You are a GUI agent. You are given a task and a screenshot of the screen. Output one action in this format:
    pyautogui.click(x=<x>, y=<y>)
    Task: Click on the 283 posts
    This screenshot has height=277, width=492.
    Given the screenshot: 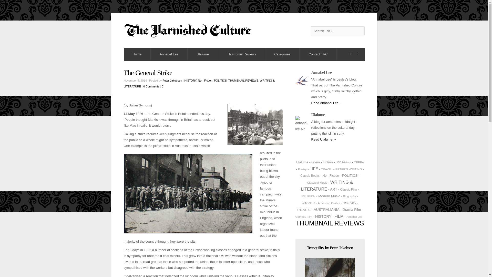 What is the action you would take?
    pyautogui.click(x=314, y=169)
    